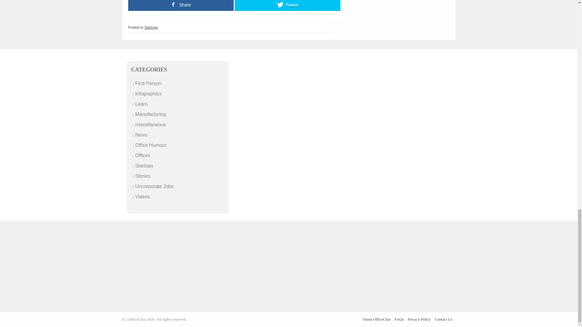 The height and width of the screenshot is (327, 582). What do you see at coordinates (154, 186) in the screenshot?
I see `Uncorporate Jobs` at bounding box center [154, 186].